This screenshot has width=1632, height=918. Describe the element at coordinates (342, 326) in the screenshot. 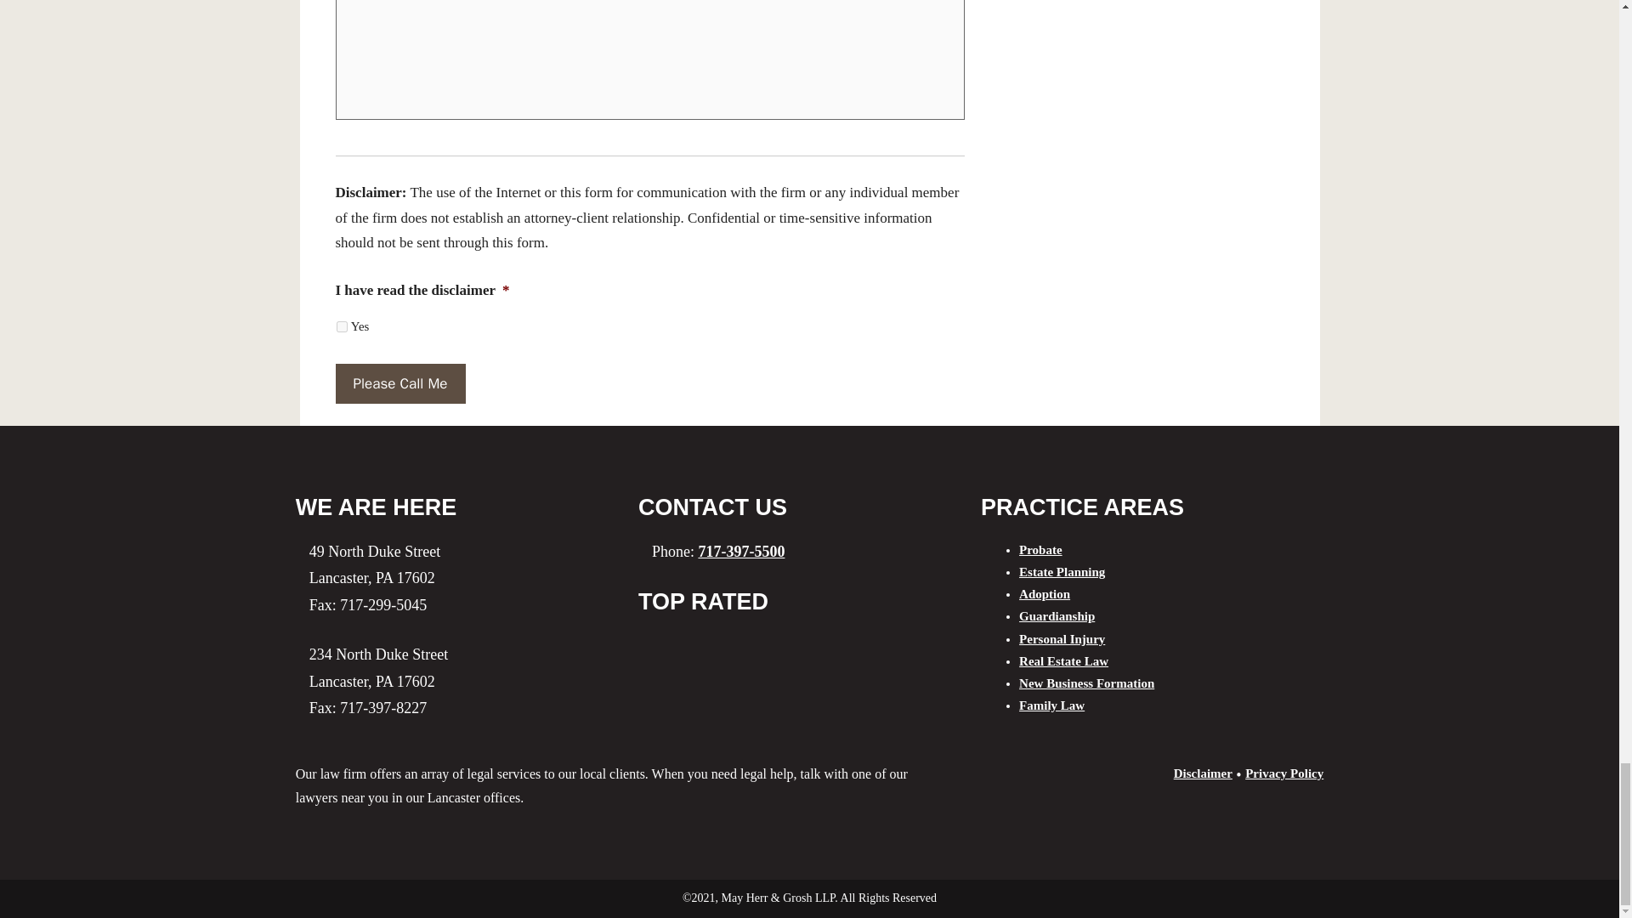

I see `Yes` at that location.